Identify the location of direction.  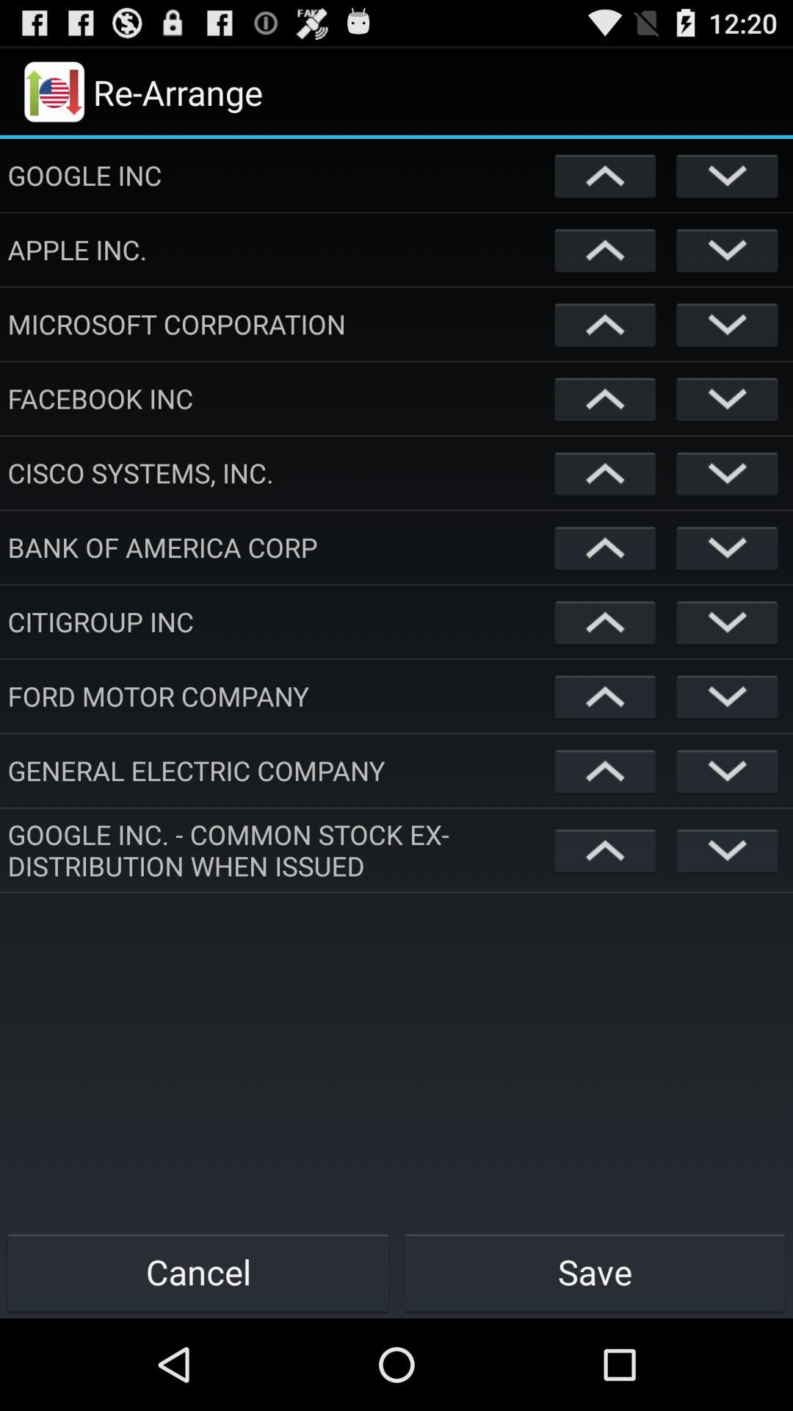
(605, 324).